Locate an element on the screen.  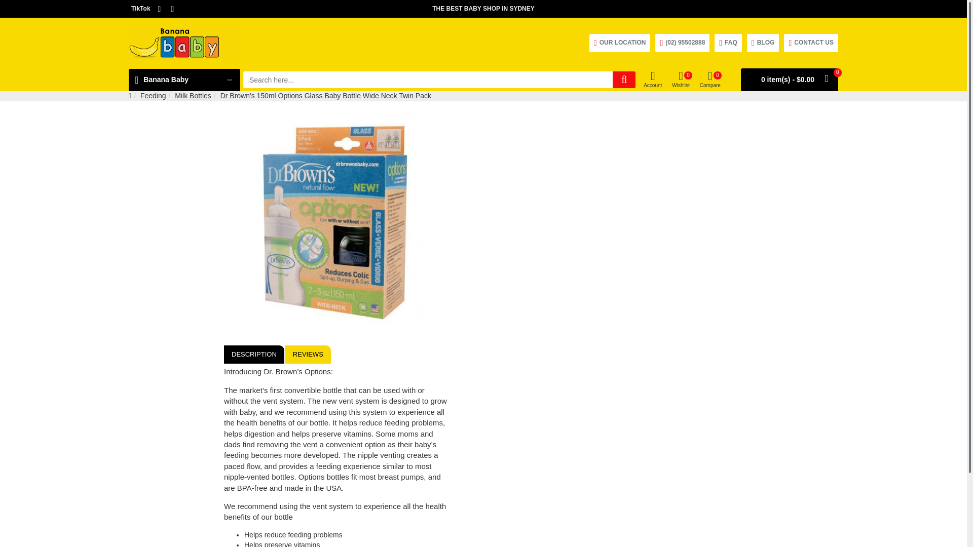
BLOG is located at coordinates (763, 43).